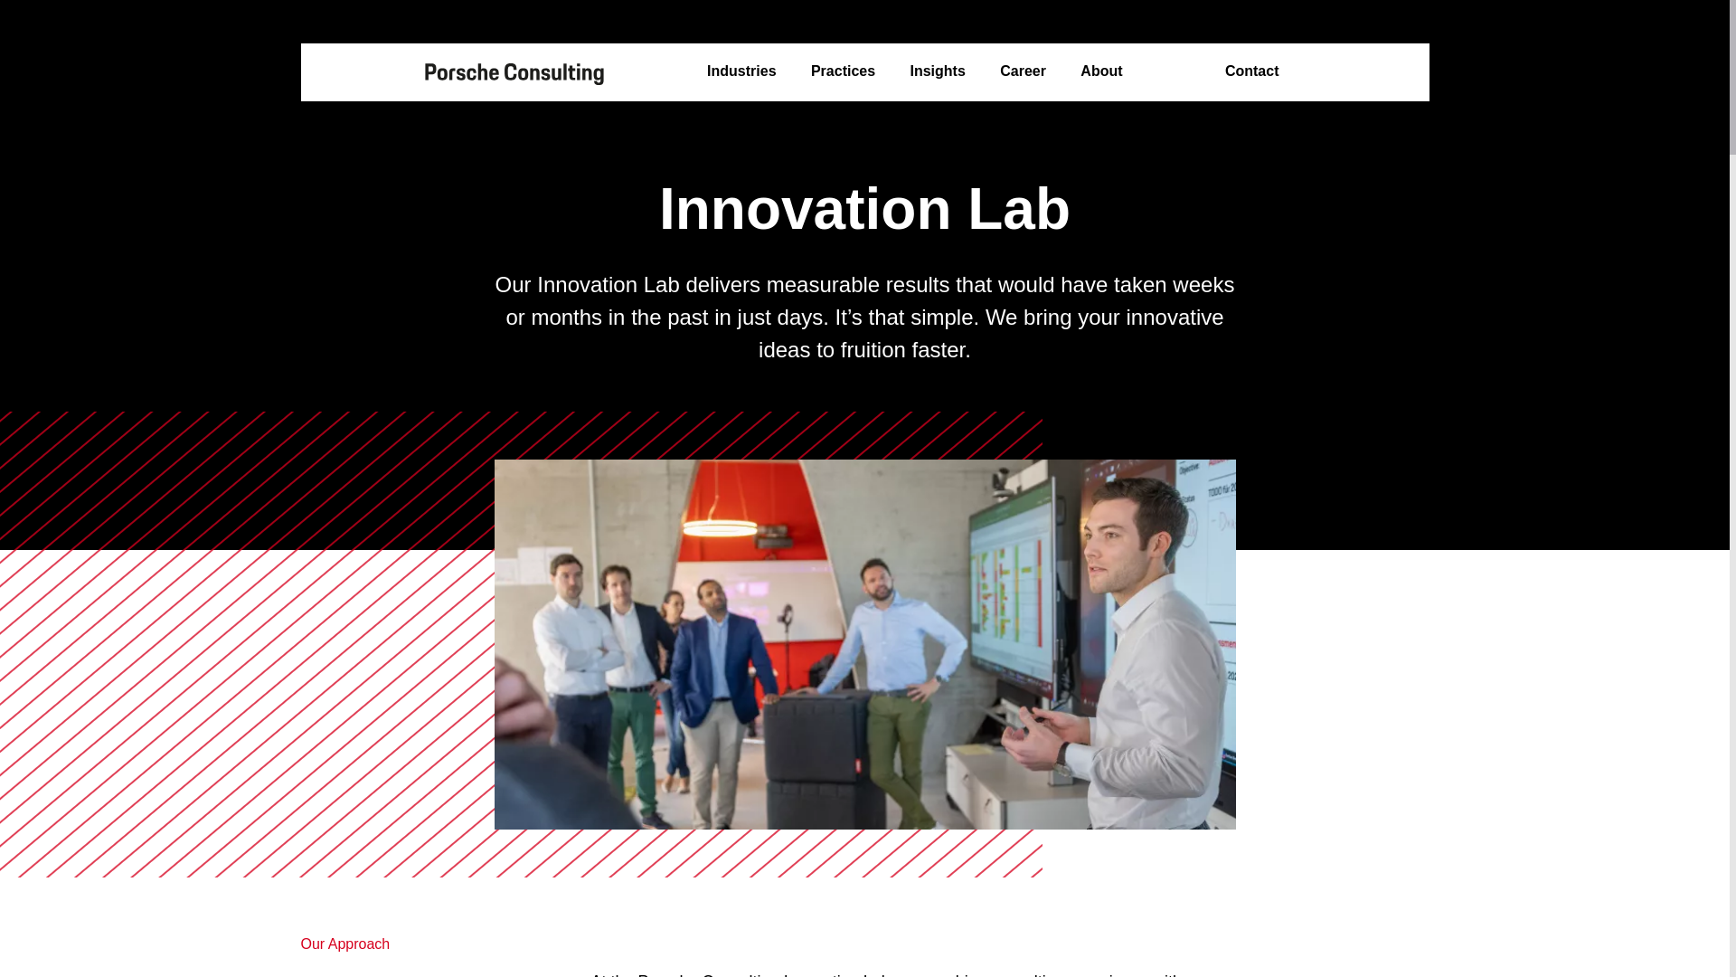 This screenshot has width=1736, height=977. Describe the element at coordinates (937, 71) in the screenshot. I see `Insights` at that location.